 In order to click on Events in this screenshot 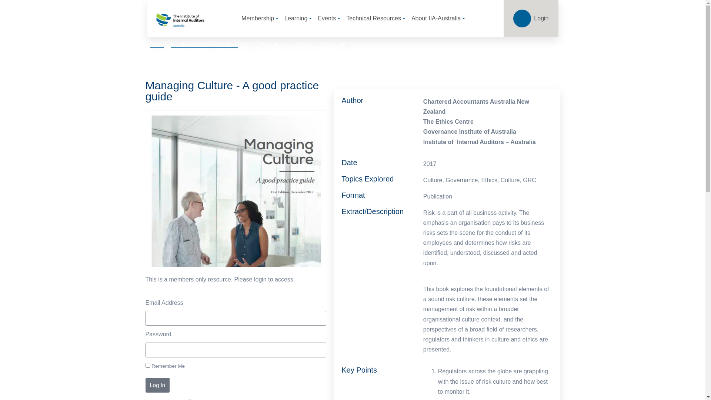, I will do `click(329, 19)`.